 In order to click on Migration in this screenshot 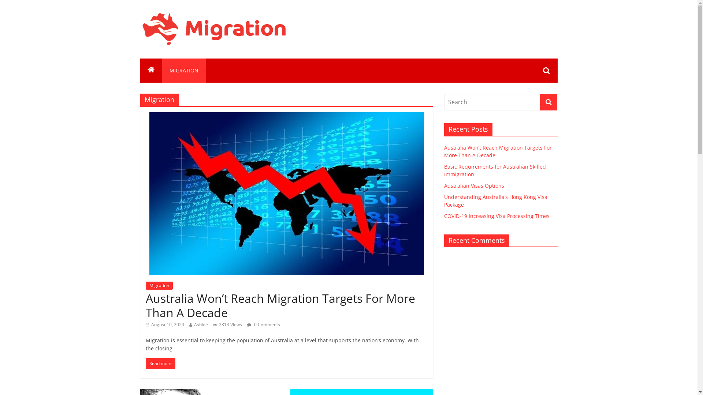, I will do `click(178, 20)`.